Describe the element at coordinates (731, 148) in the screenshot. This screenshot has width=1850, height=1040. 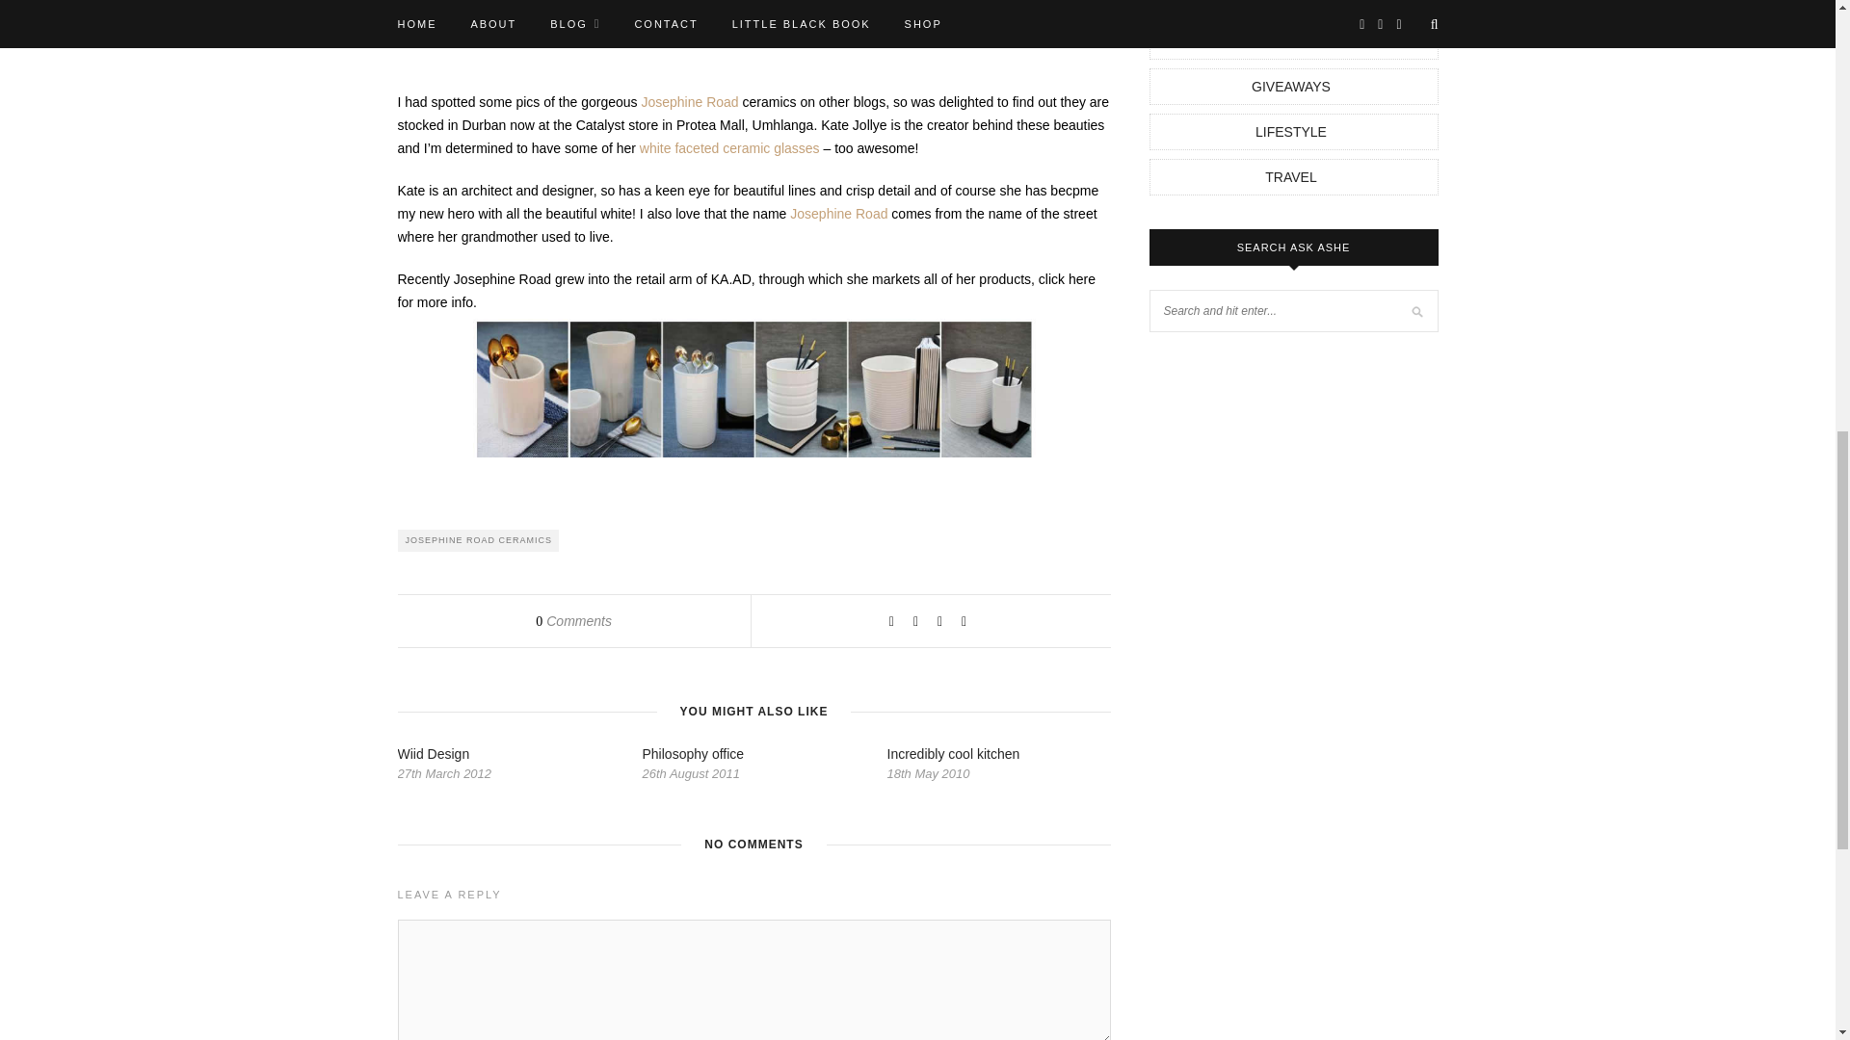
I see `white faceted ceramic glasses` at that location.